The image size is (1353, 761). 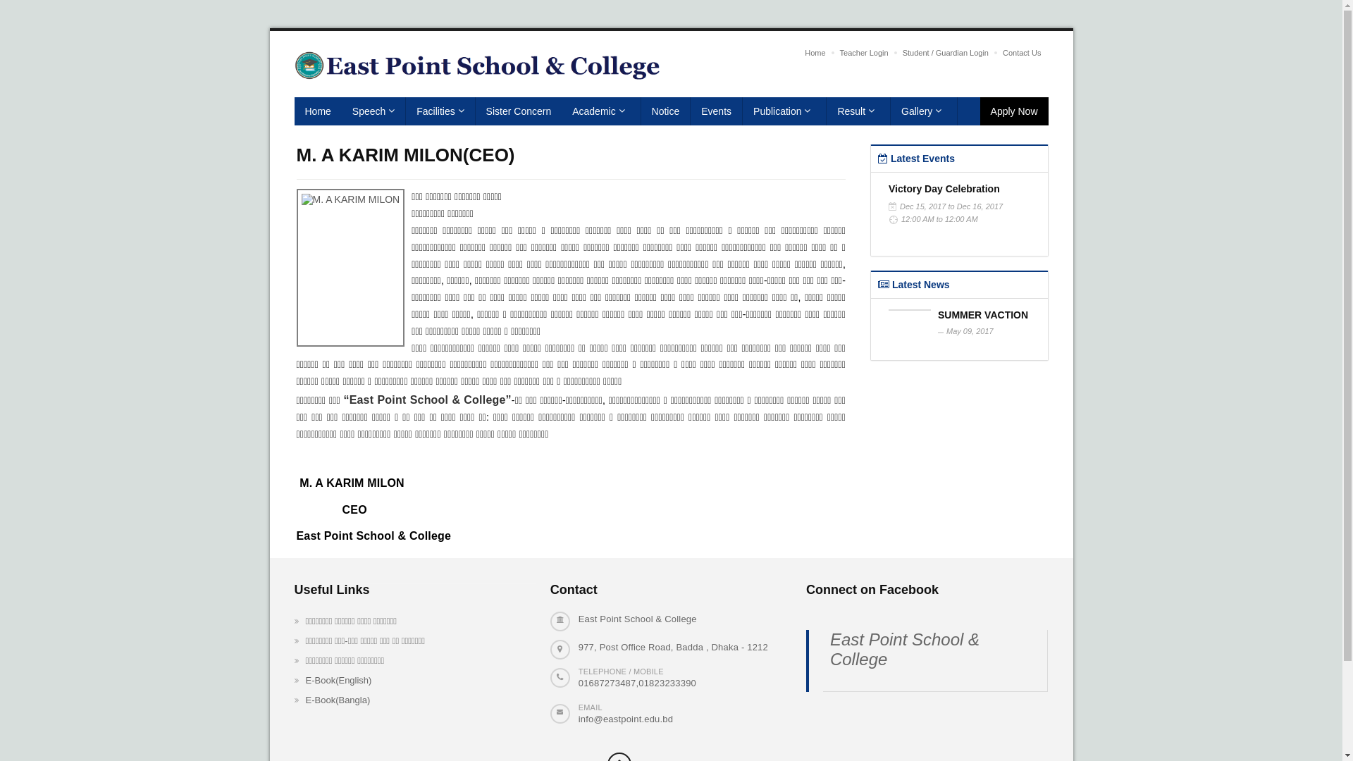 I want to click on Home, so click(x=815, y=53).